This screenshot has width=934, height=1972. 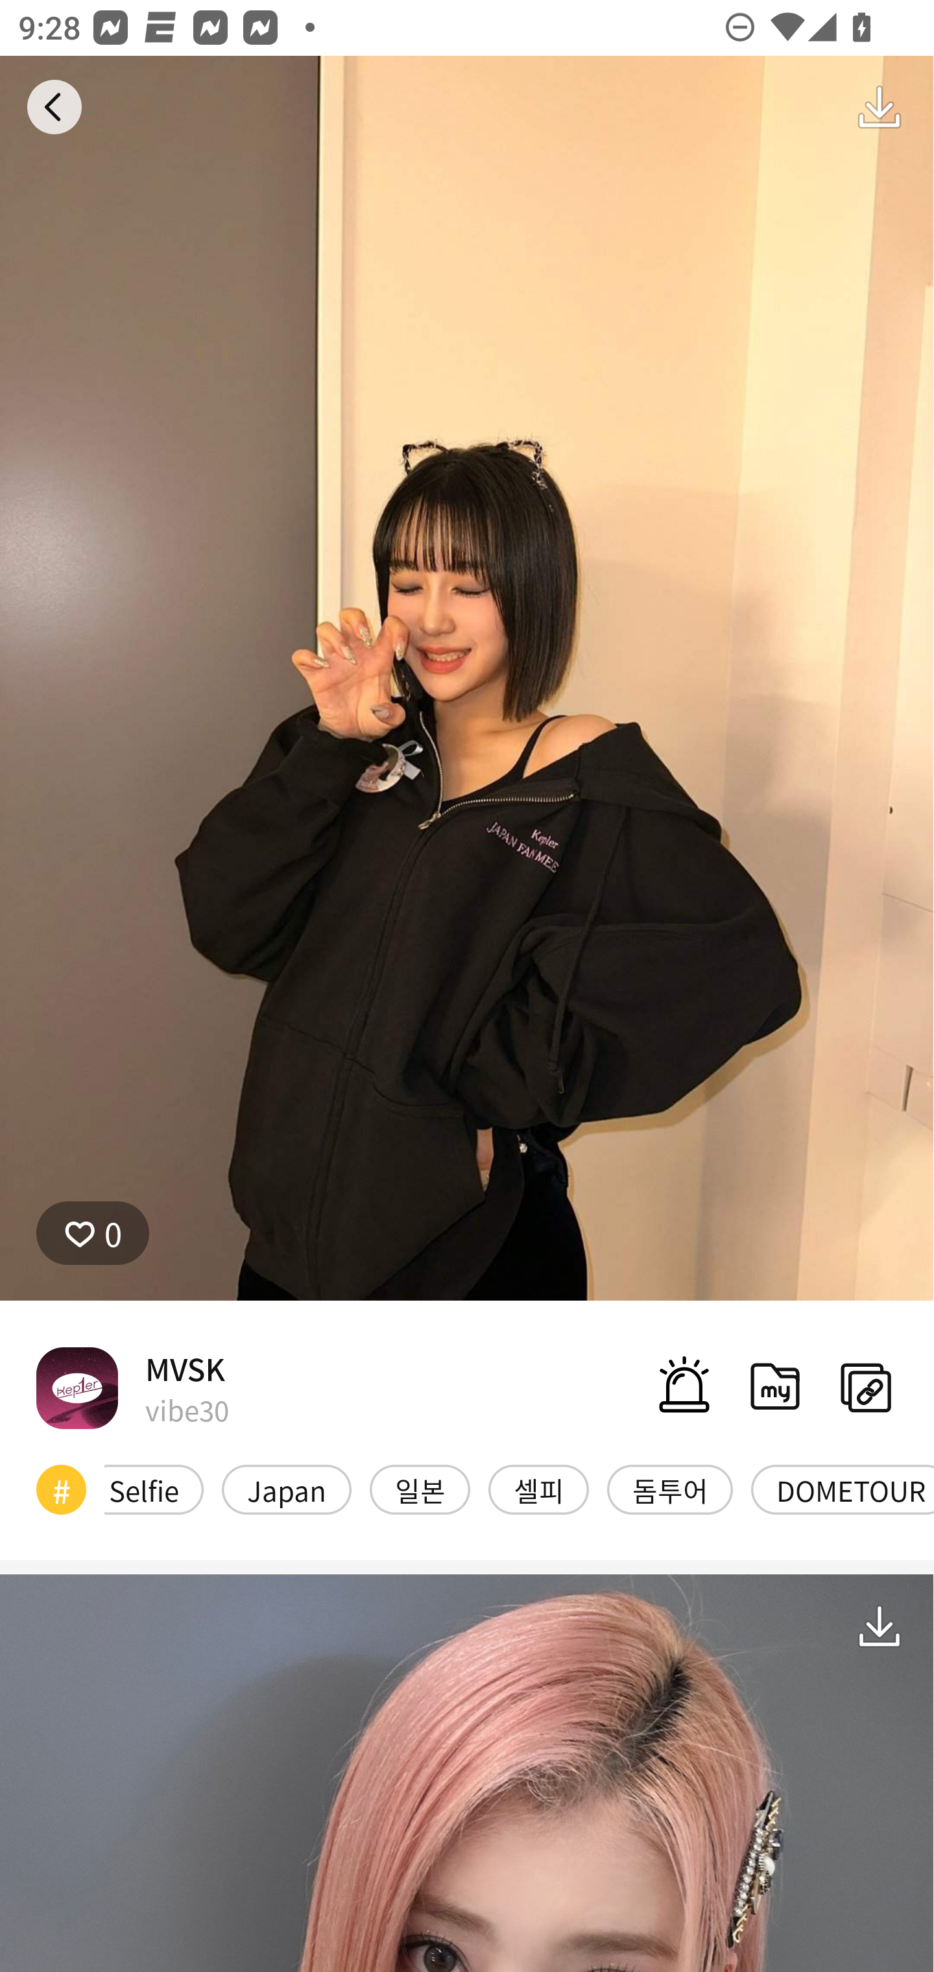 What do you see at coordinates (420, 1489) in the screenshot?
I see `일본` at bounding box center [420, 1489].